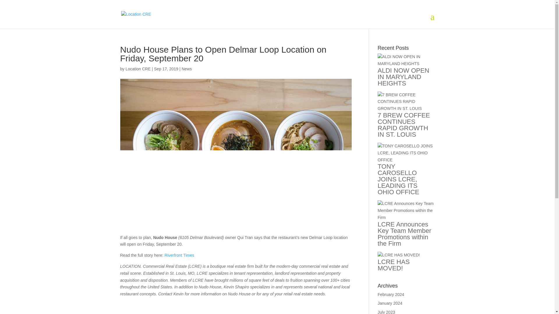  Describe the element at coordinates (404, 125) in the screenshot. I see `7 BREW COFFEE CONTINUES RAPID GROWTH IN ST. LOUIS` at that location.